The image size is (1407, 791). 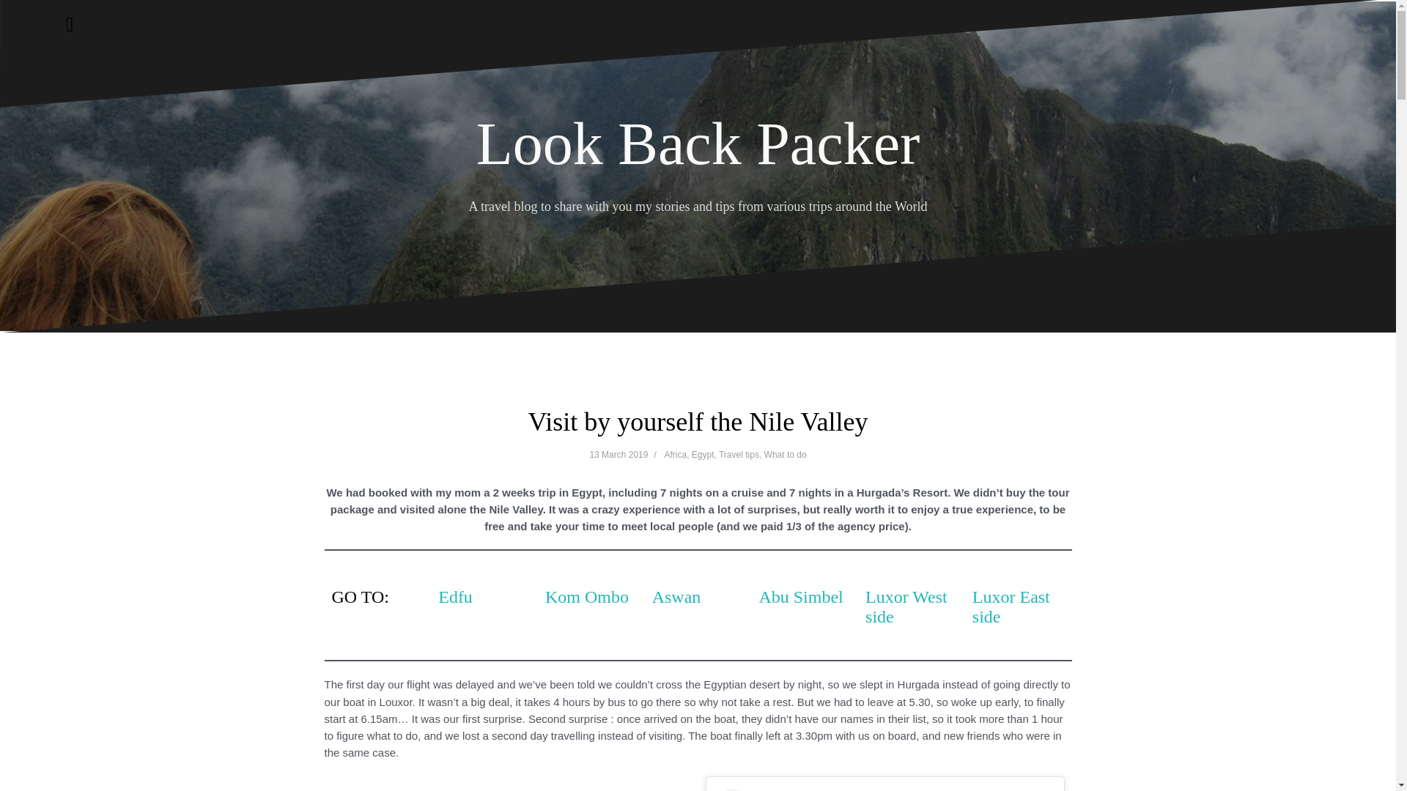 I want to click on Egypt, so click(x=703, y=454).